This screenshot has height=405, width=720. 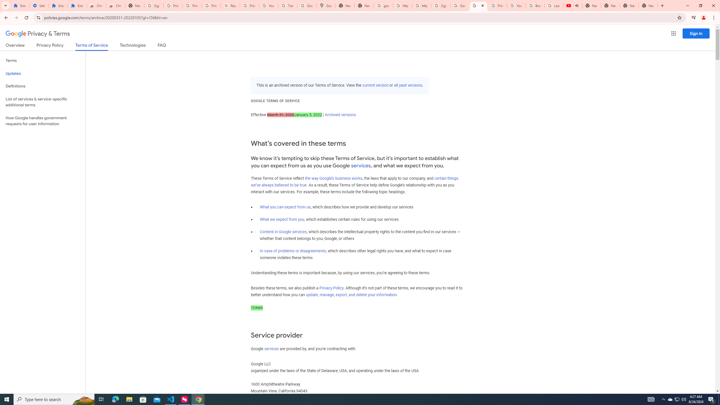 What do you see at coordinates (516, 6) in the screenshot?
I see `YouTube` at bounding box center [516, 6].